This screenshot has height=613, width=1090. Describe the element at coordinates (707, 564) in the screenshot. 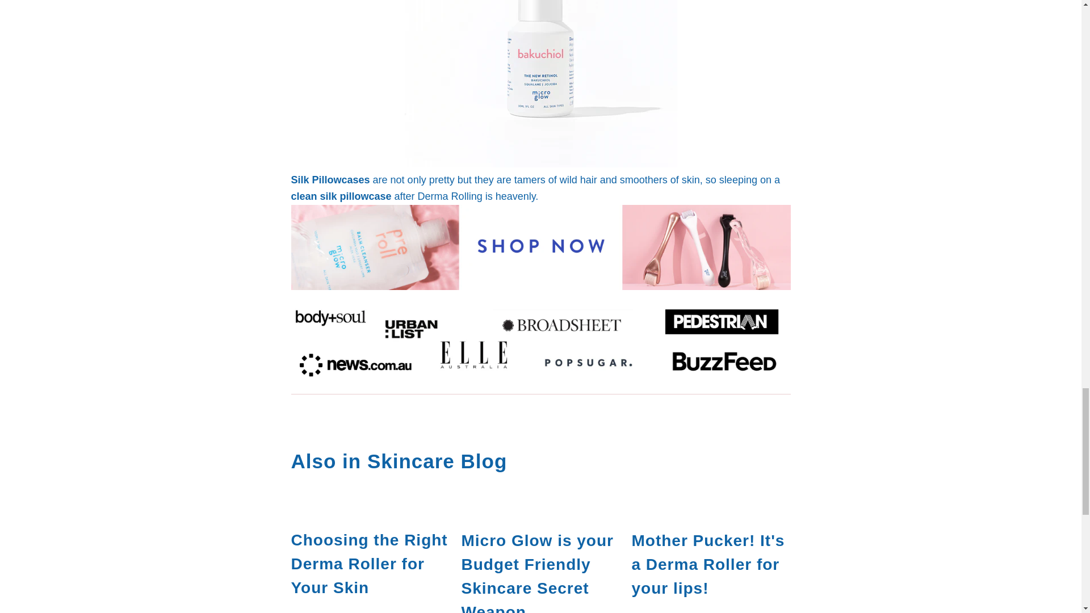

I see `Mother Pucker!  It's a Derma Roller for your lips!` at that location.